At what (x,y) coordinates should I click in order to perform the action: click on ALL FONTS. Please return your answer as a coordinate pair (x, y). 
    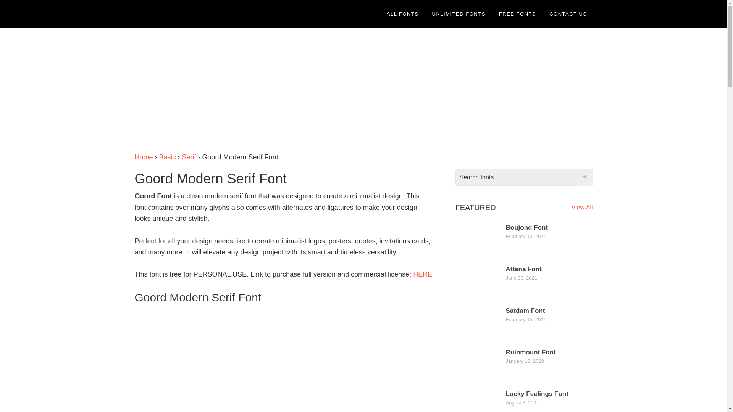
    Looking at the image, I should click on (402, 14).